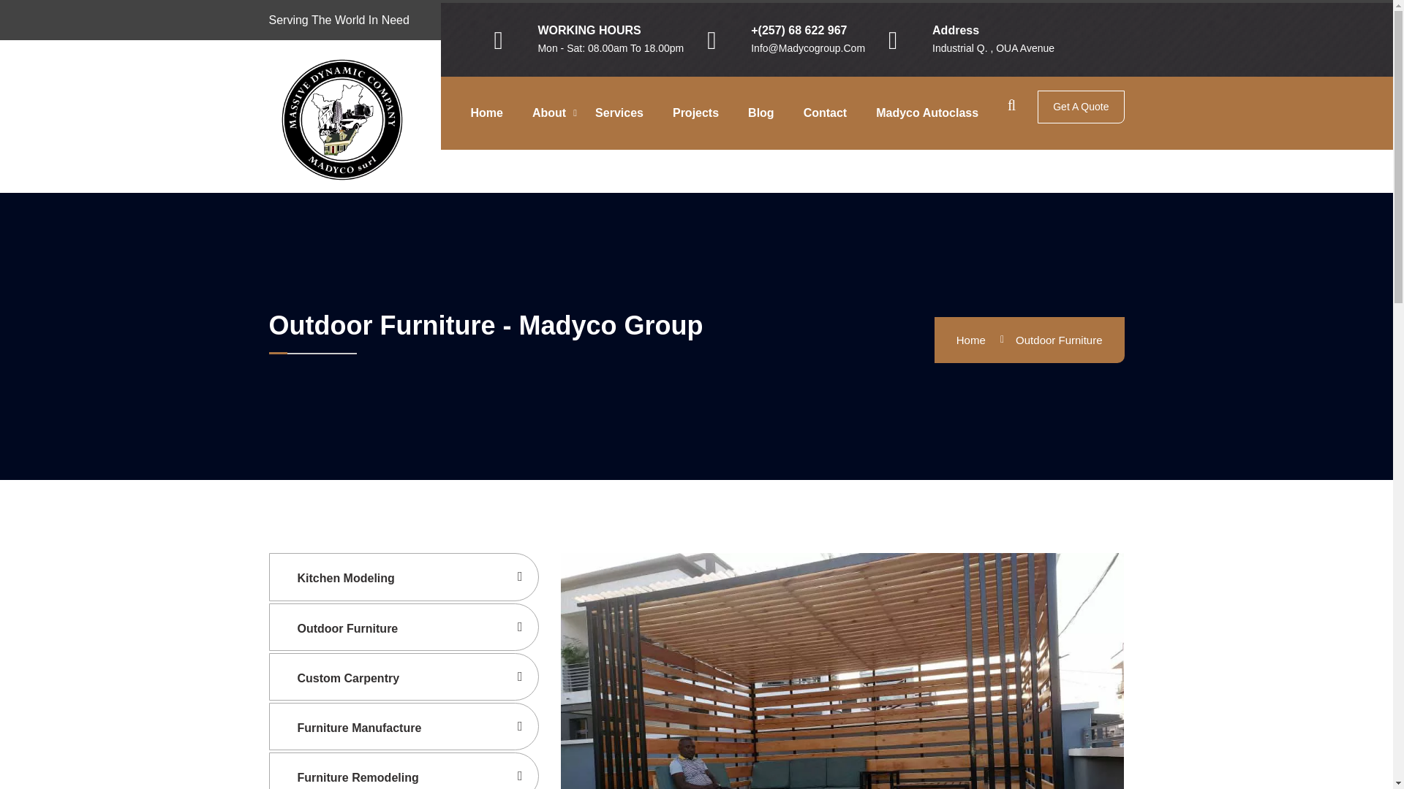  Describe the element at coordinates (933, 113) in the screenshot. I see `Madyco Autoclass` at that location.